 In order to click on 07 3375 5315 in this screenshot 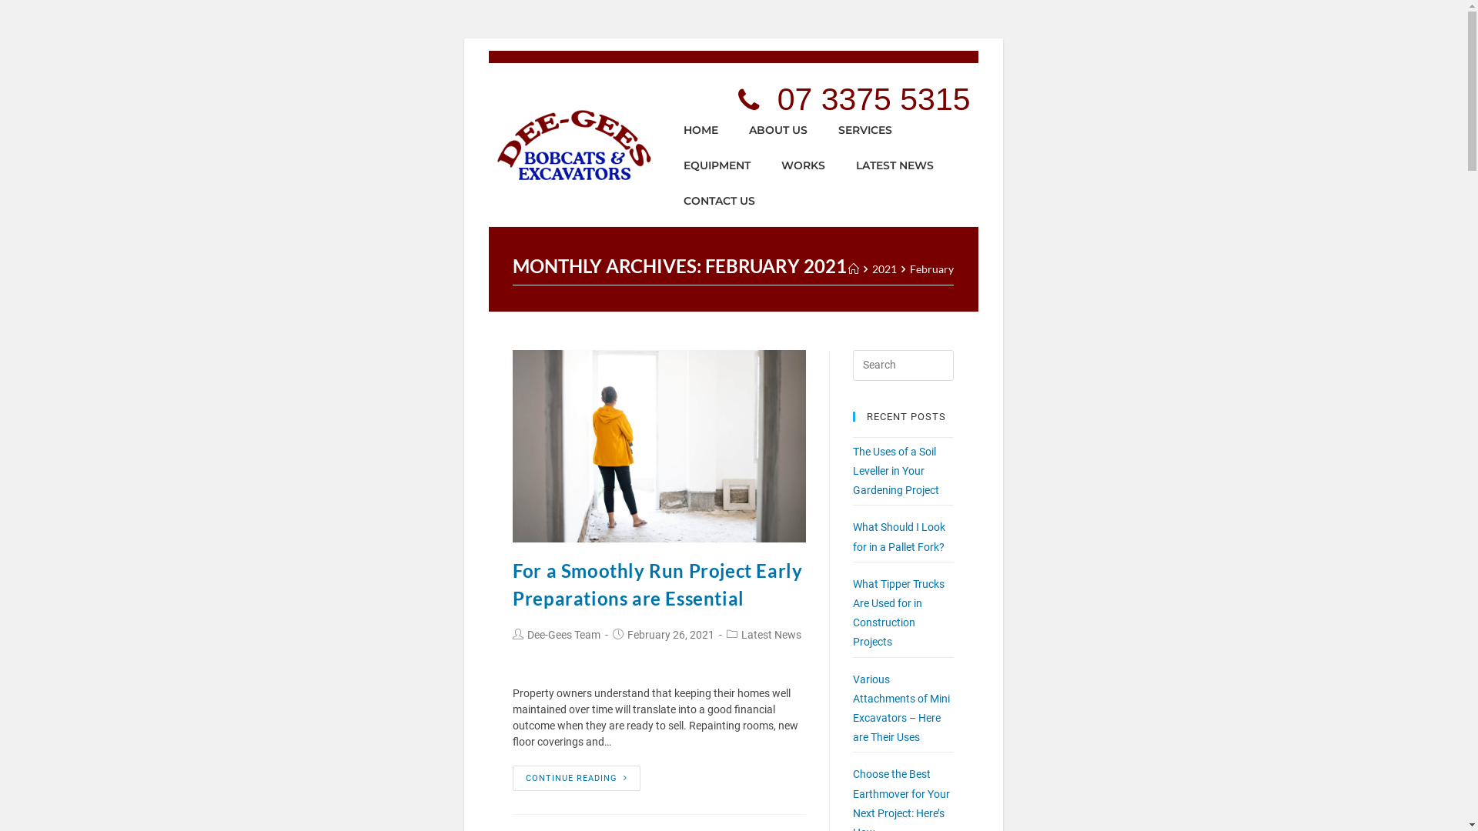, I will do `click(853, 100)`.